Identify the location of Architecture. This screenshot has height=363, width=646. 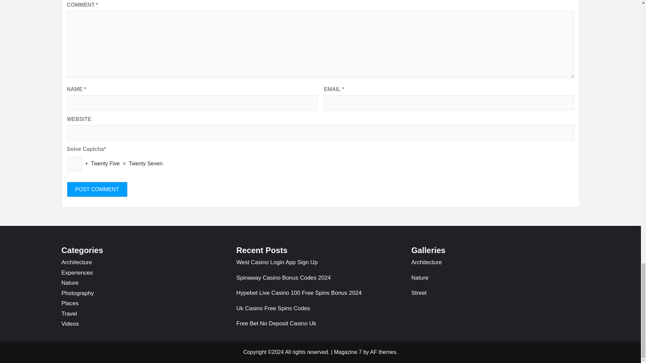
(495, 265).